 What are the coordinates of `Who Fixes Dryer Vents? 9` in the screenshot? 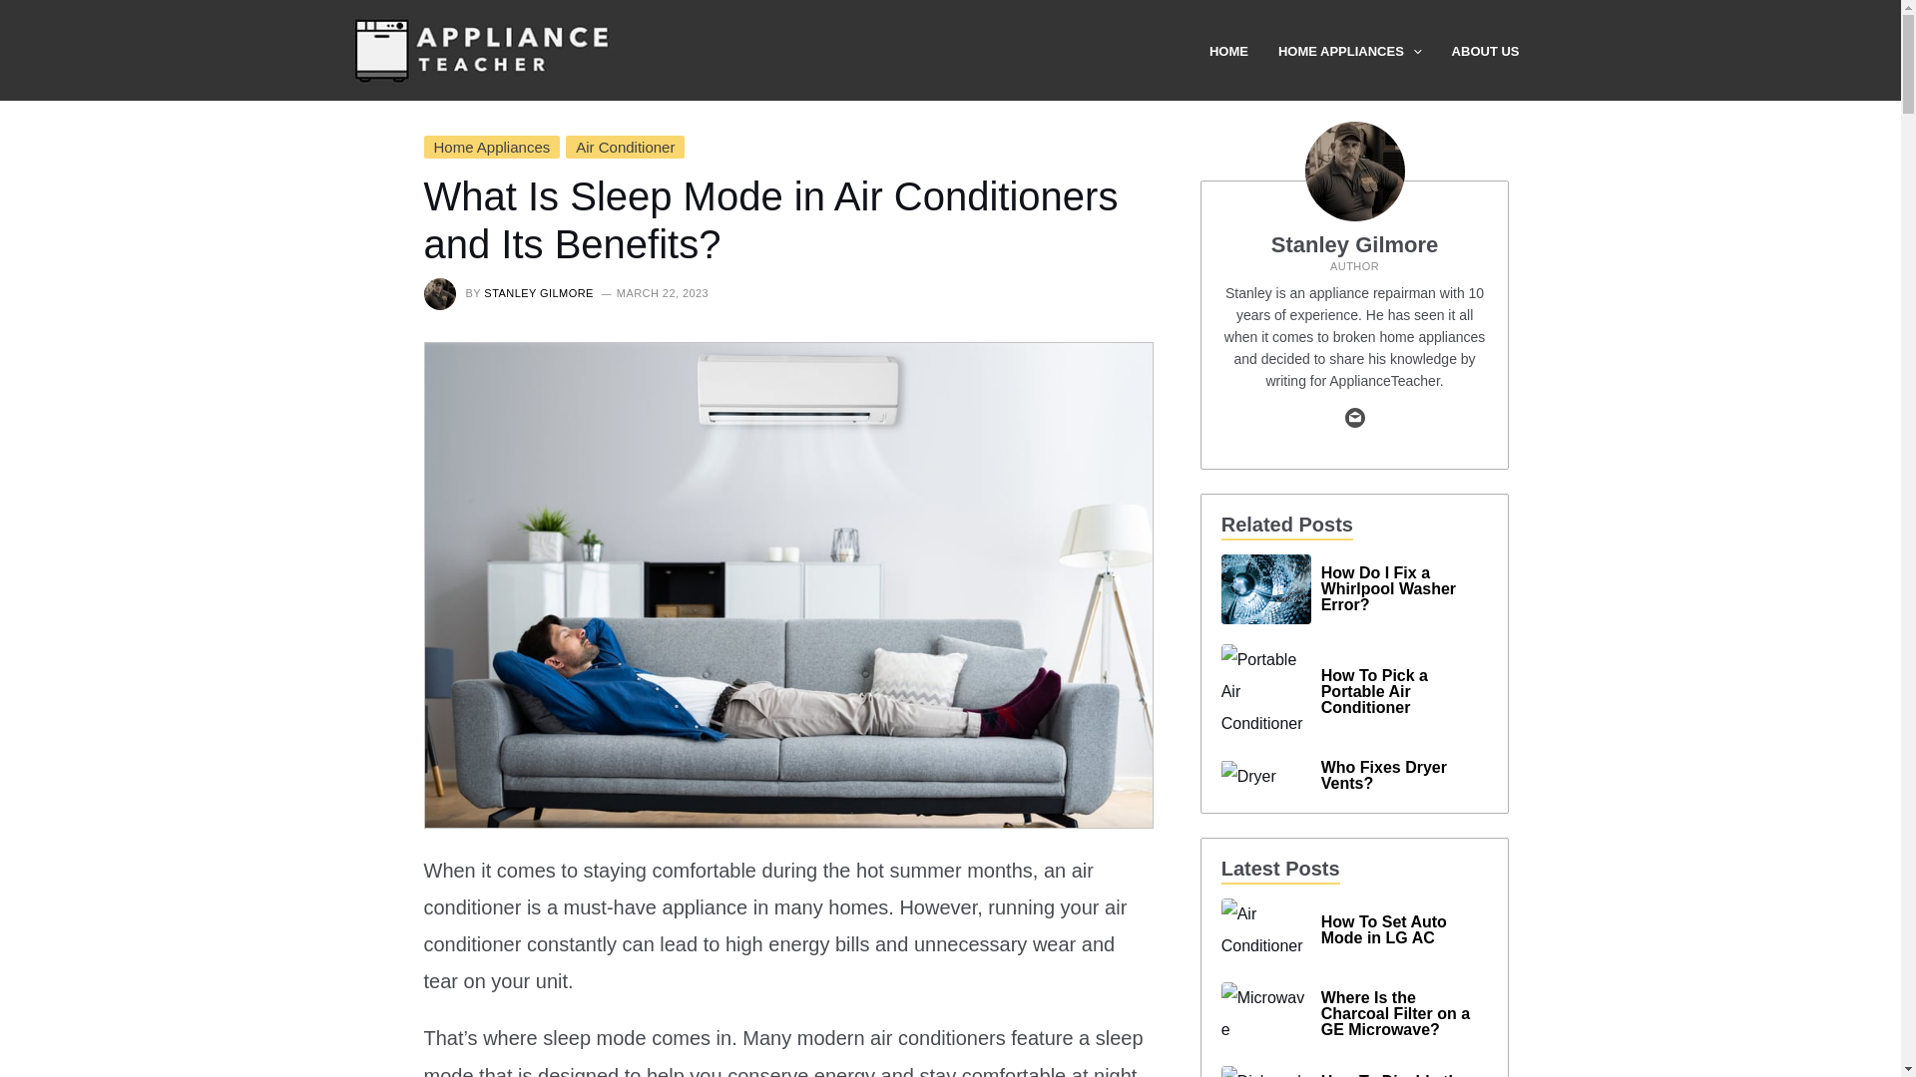 It's located at (1248, 776).